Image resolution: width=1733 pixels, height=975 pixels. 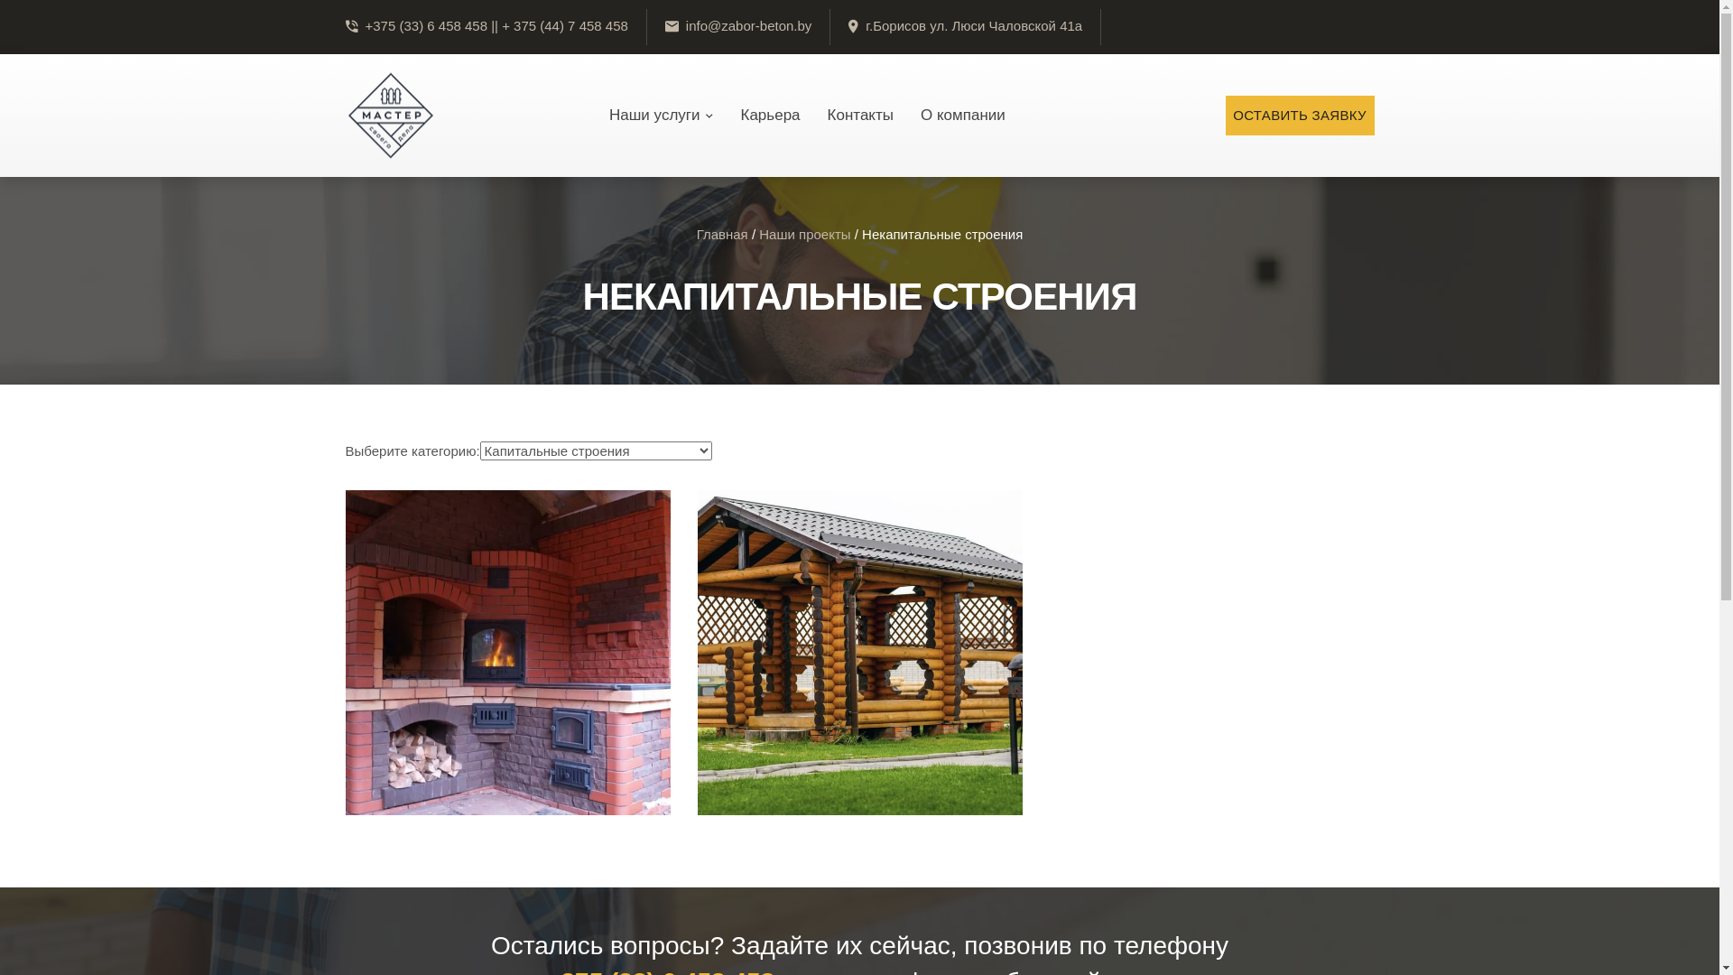 I want to click on zabor-beton, so click(x=390, y=116).